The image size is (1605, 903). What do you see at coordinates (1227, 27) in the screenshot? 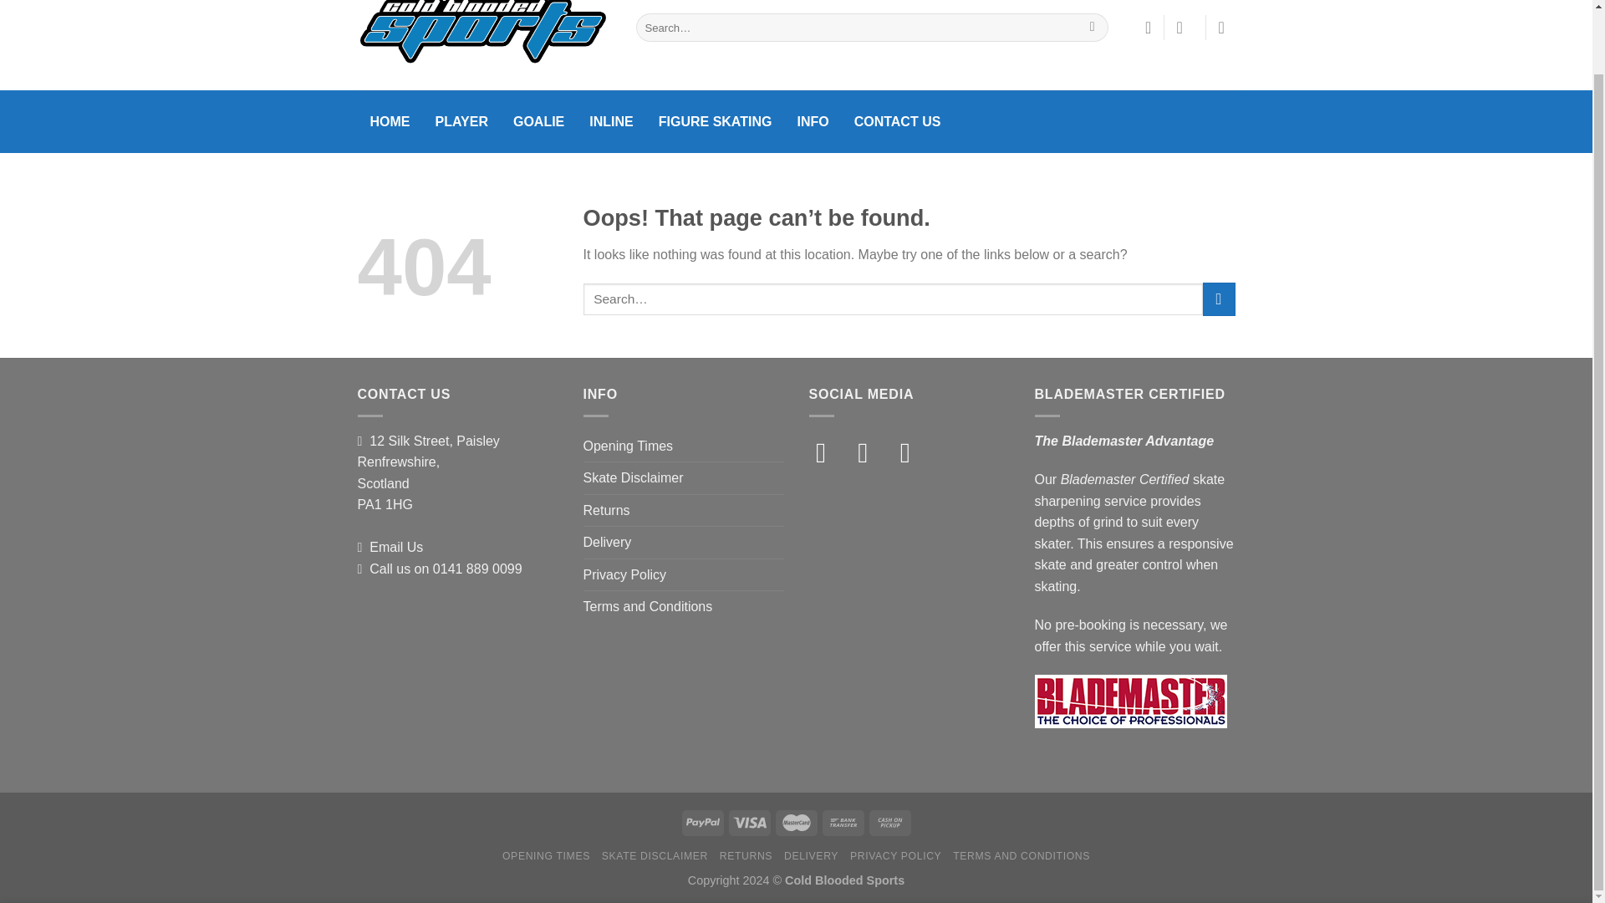
I see `Basket` at bounding box center [1227, 27].